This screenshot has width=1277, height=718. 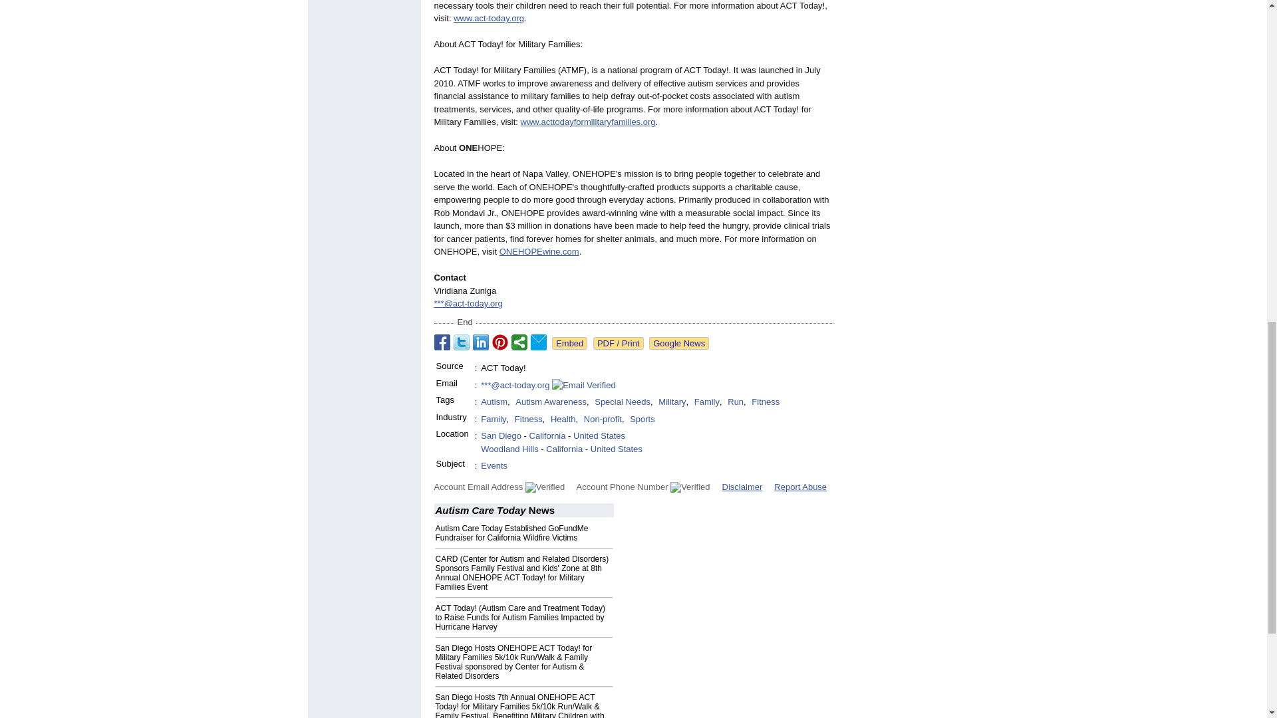 I want to click on See or print the PDF version!, so click(x=619, y=343).